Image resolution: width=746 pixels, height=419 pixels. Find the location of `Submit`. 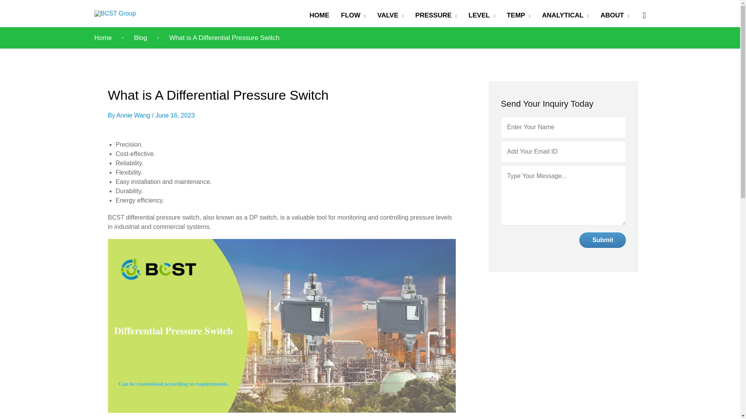

Submit is located at coordinates (602, 240).